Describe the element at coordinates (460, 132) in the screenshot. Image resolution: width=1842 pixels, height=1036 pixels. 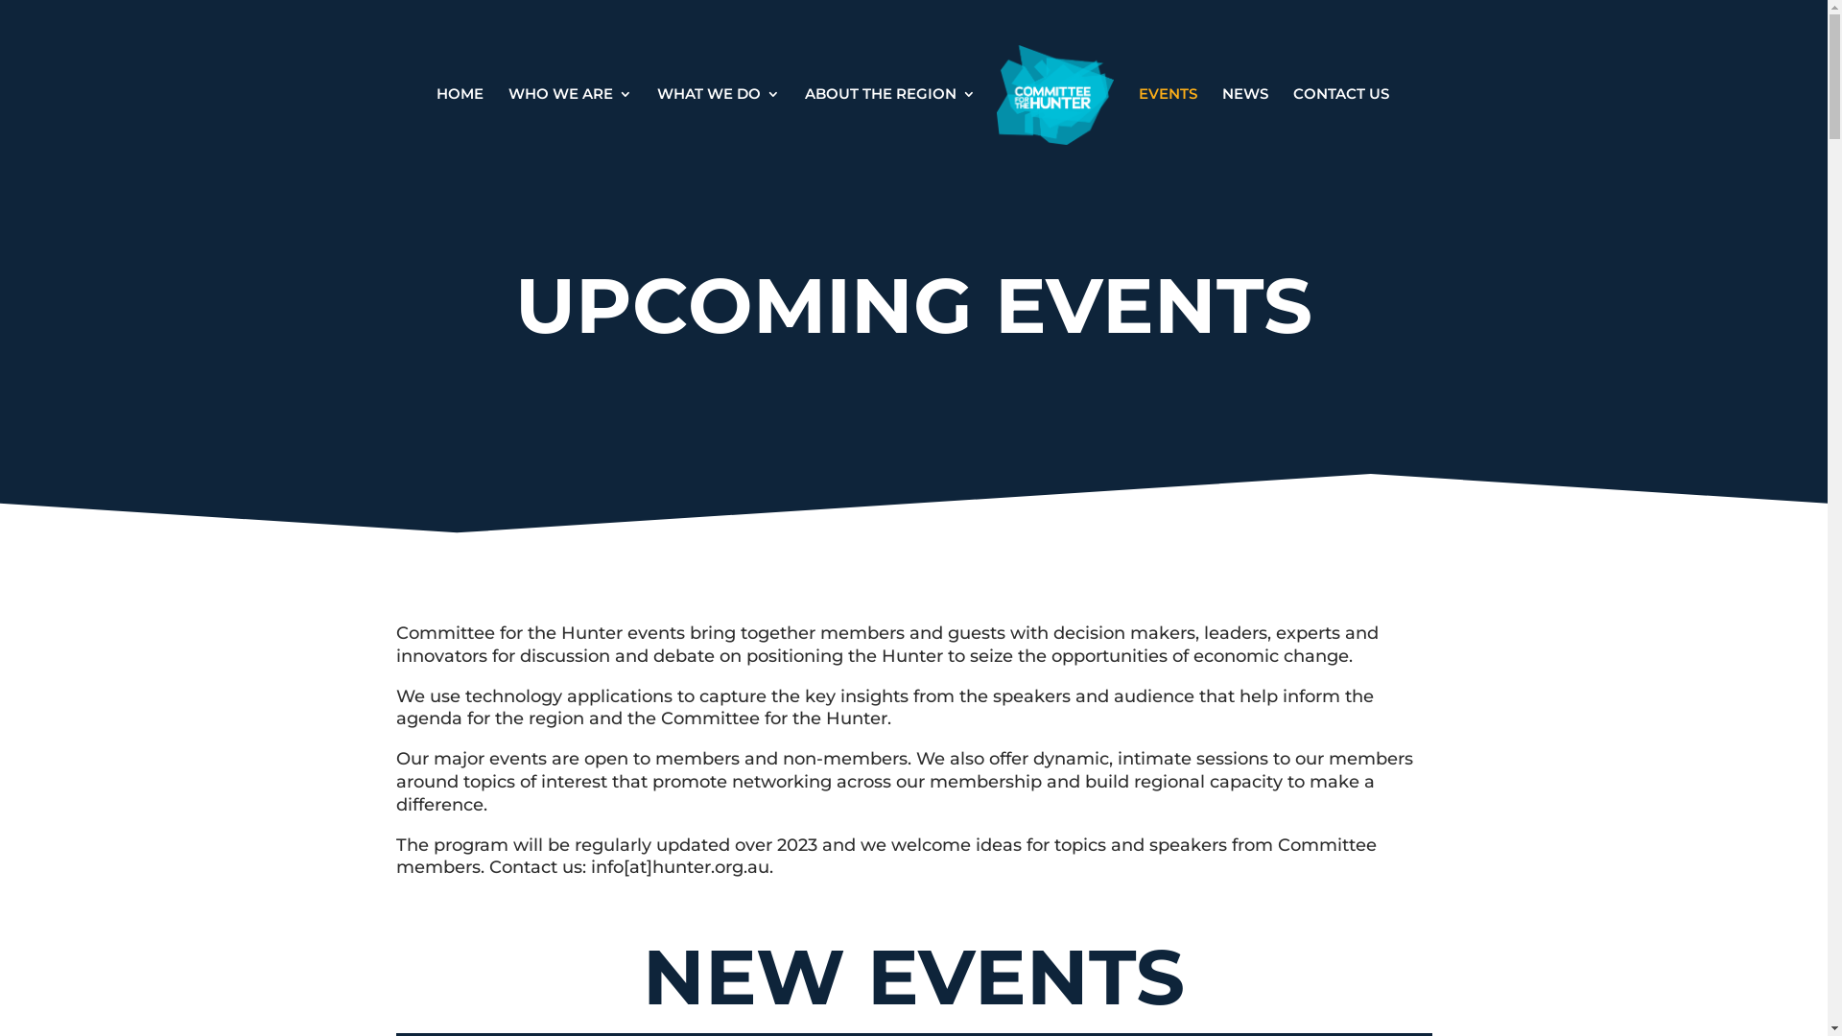
I see `HOME` at that location.